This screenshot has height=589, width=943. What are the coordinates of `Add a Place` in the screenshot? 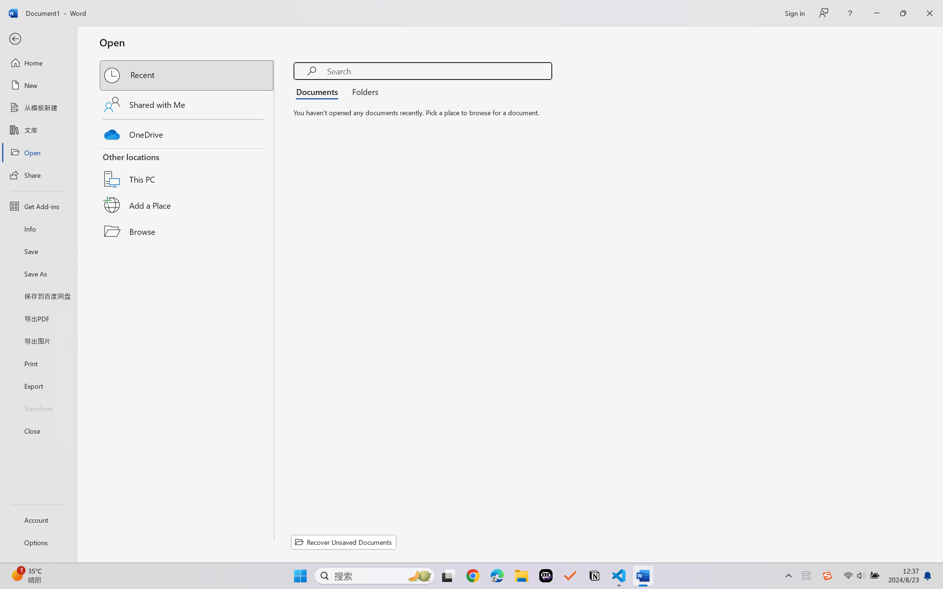 It's located at (187, 205).